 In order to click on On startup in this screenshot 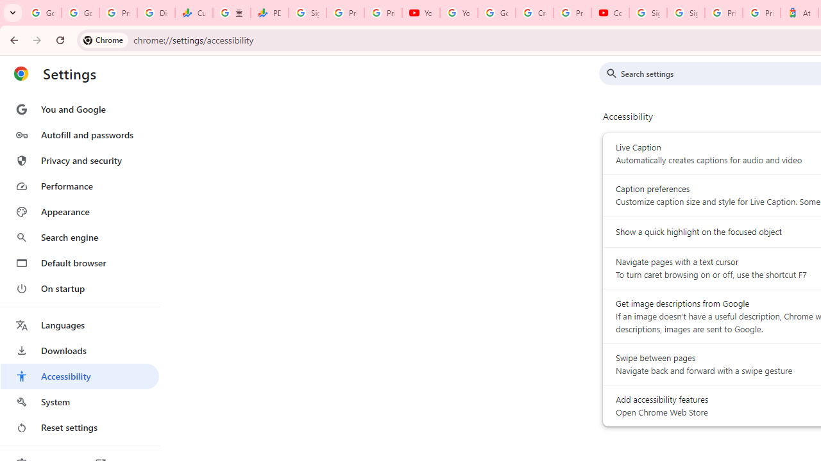, I will do `click(80, 288)`.